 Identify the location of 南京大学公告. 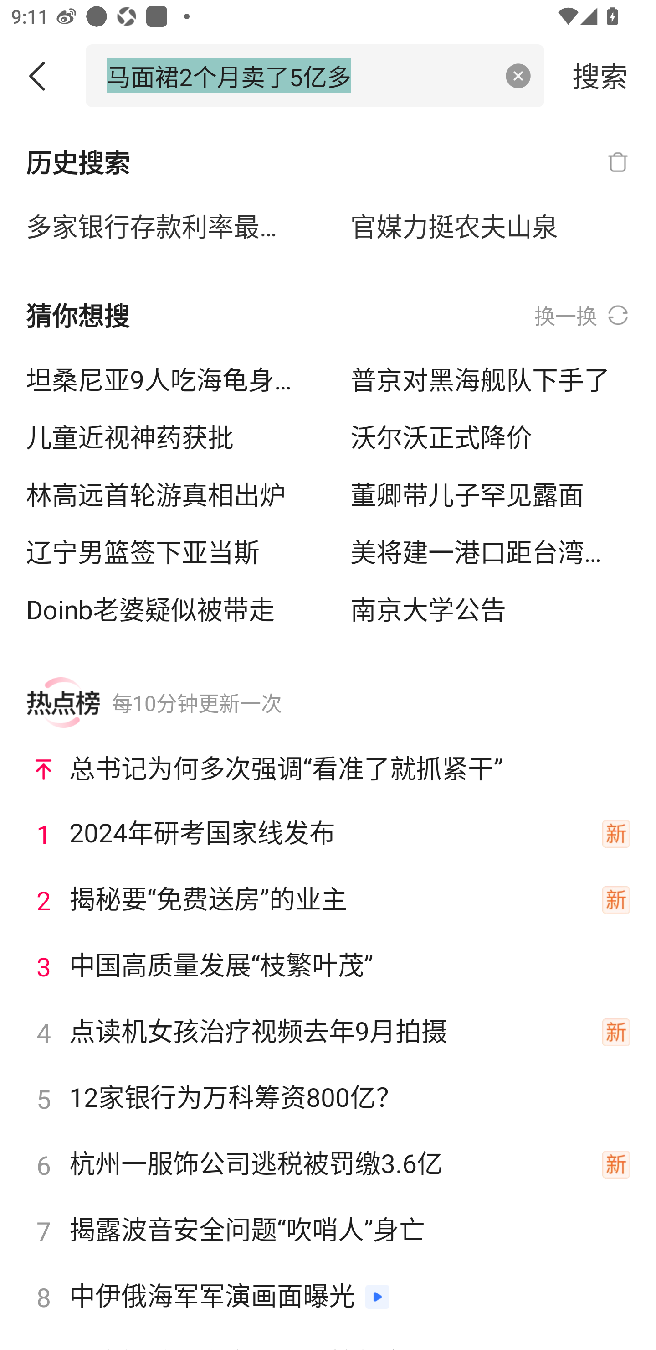
(490, 608).